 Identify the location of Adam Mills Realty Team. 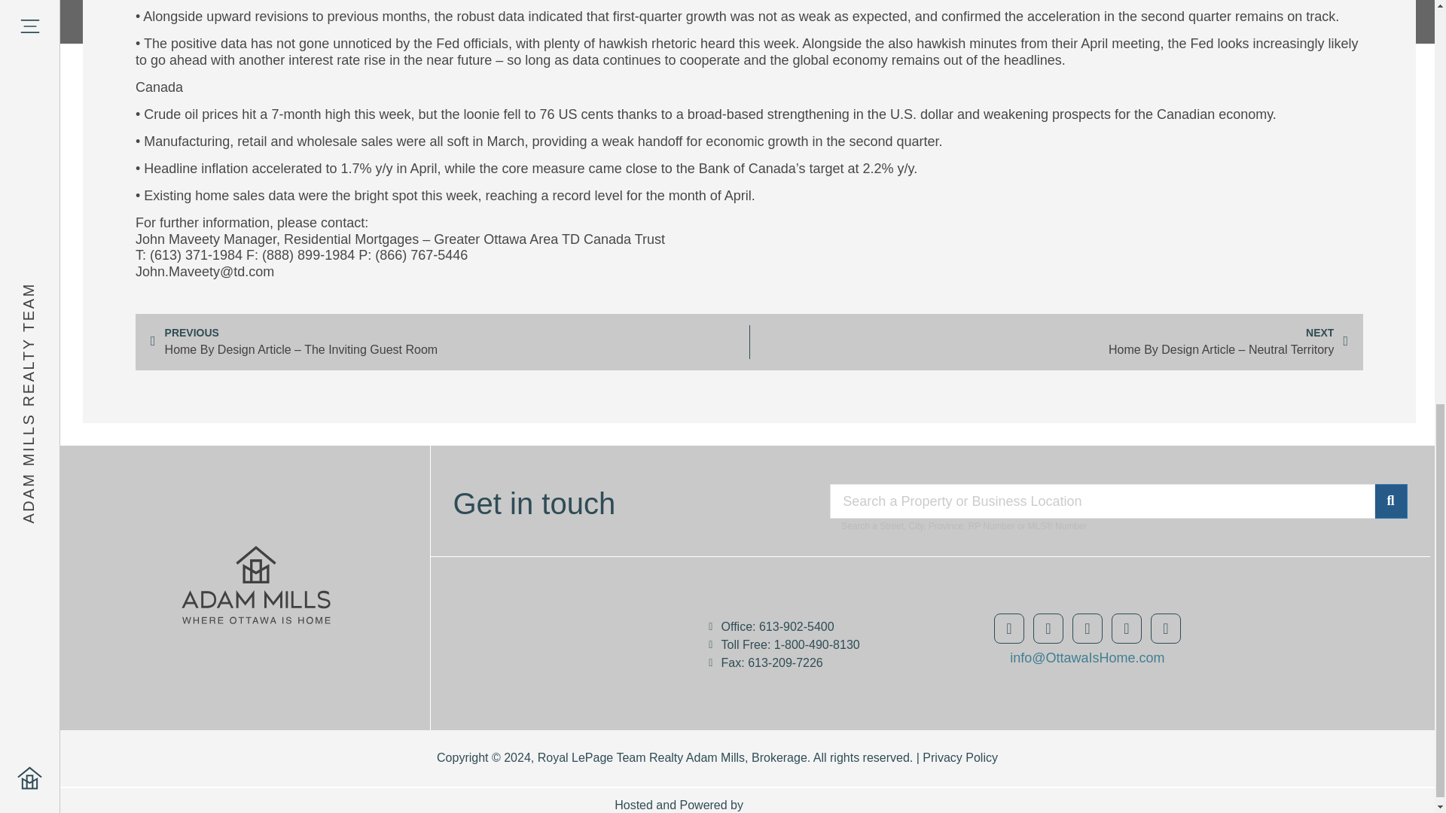
(583, 637).